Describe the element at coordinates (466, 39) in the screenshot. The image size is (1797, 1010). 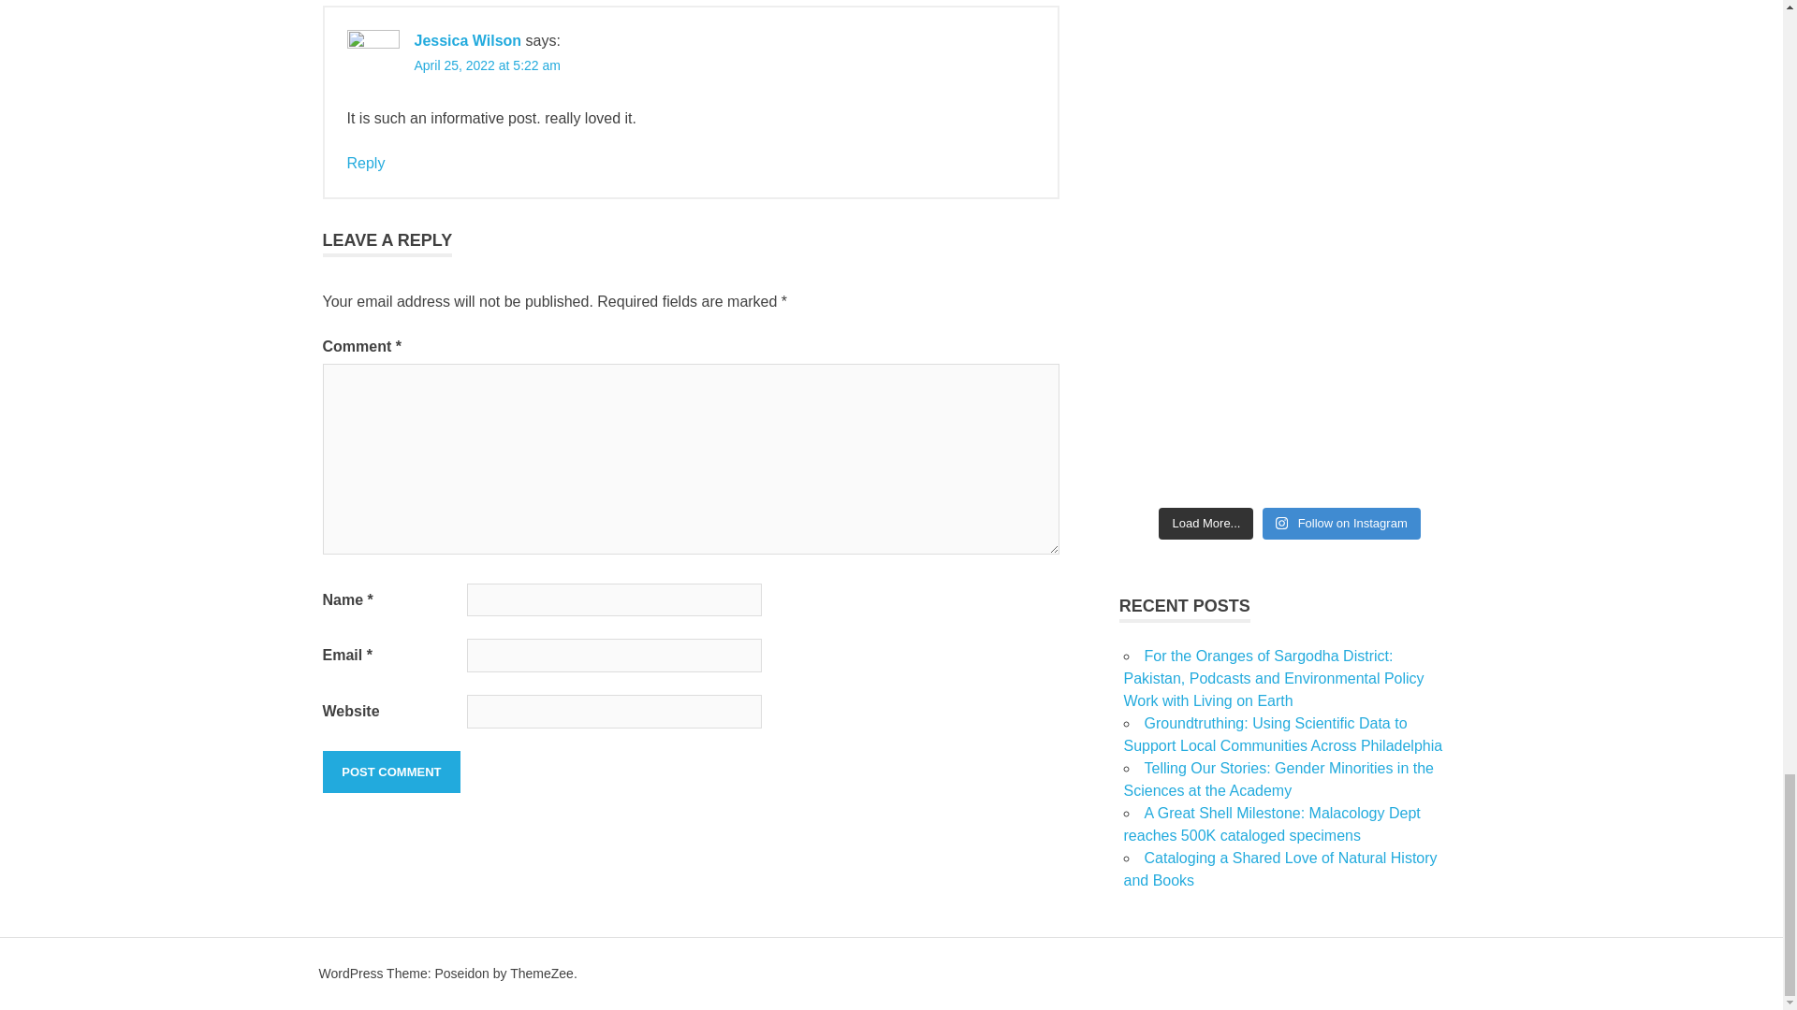
I see `Jessica Wilson` at that location.